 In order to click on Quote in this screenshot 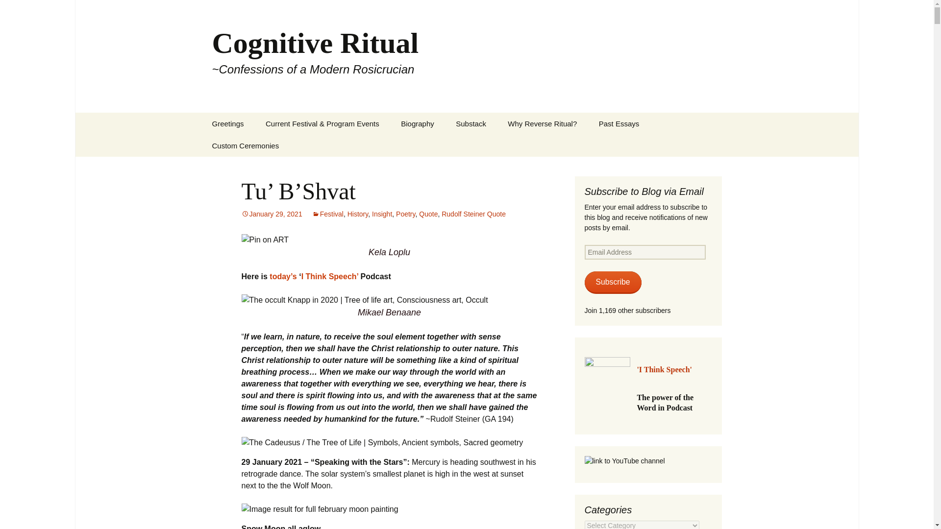, I will do `click(428, 214)`.